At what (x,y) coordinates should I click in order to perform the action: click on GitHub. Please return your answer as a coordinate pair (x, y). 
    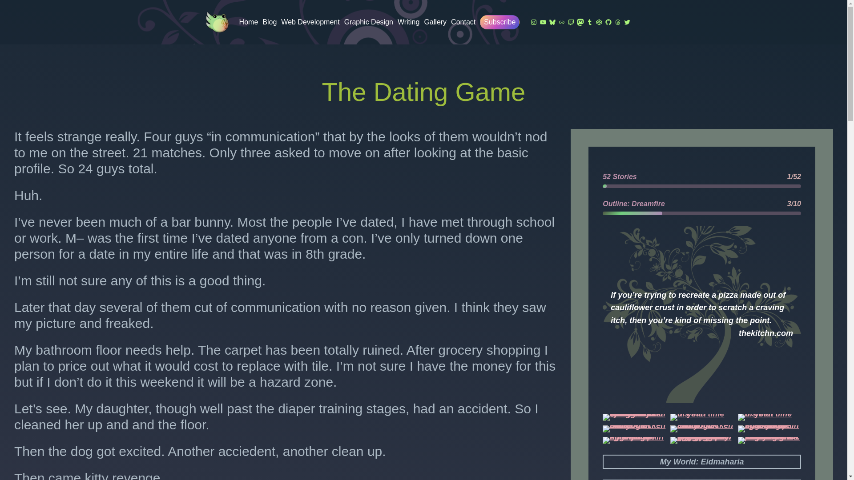
    Looking at the image, I should click on (608, 22).